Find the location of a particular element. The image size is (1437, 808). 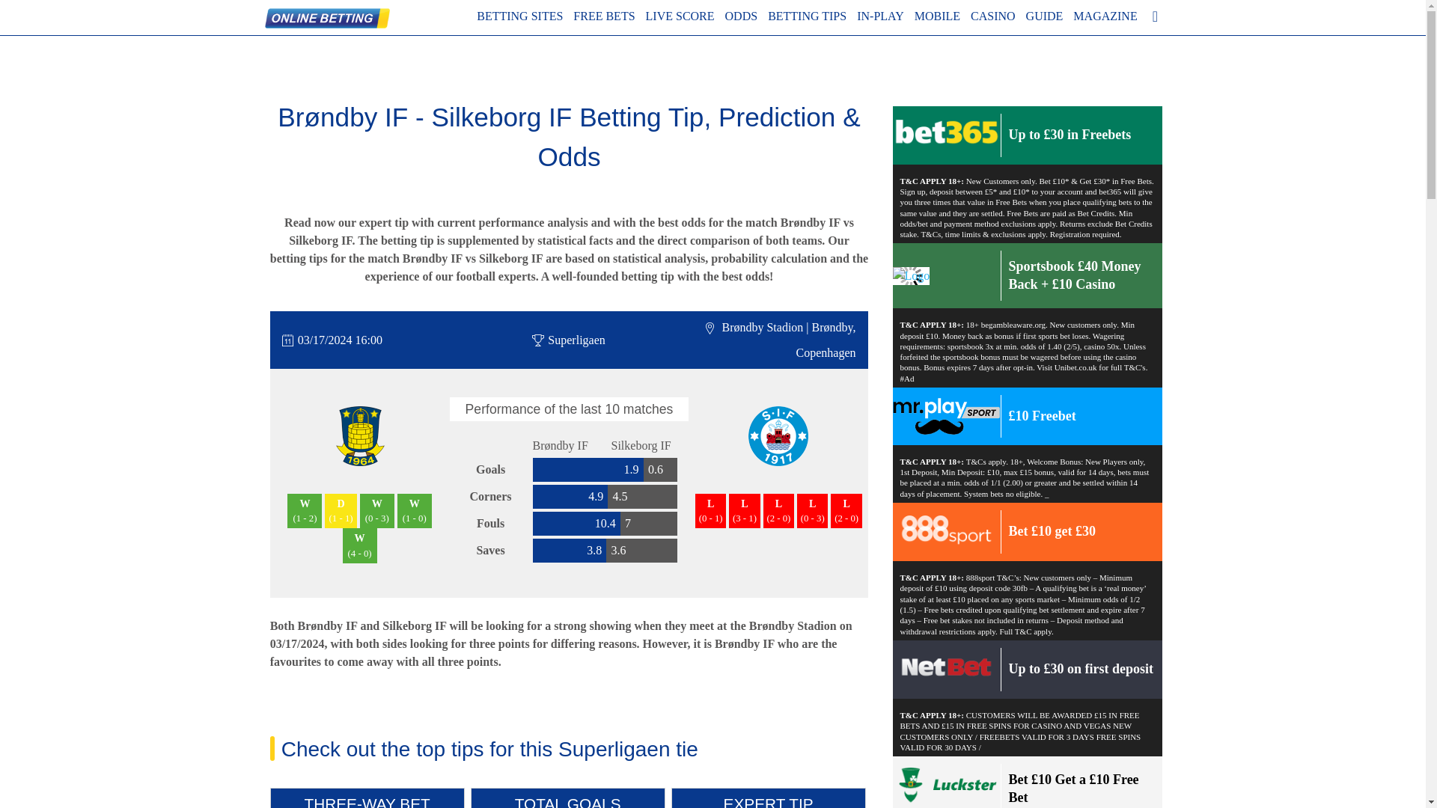

FREE BETS is located at coordinates (604, 16).